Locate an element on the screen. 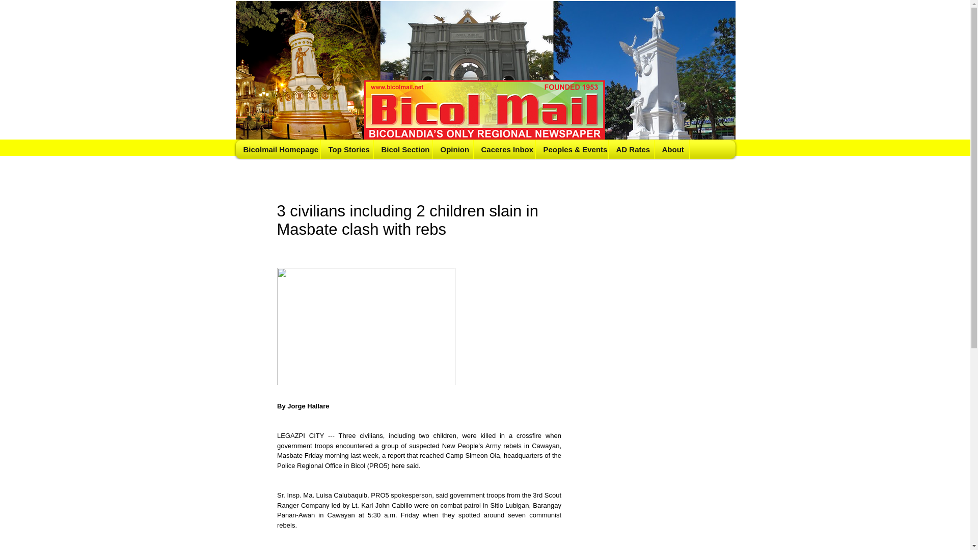 Image resolution: width=978 pixels, height=550 pixels. Opinion is located at coordinates (452, 150).